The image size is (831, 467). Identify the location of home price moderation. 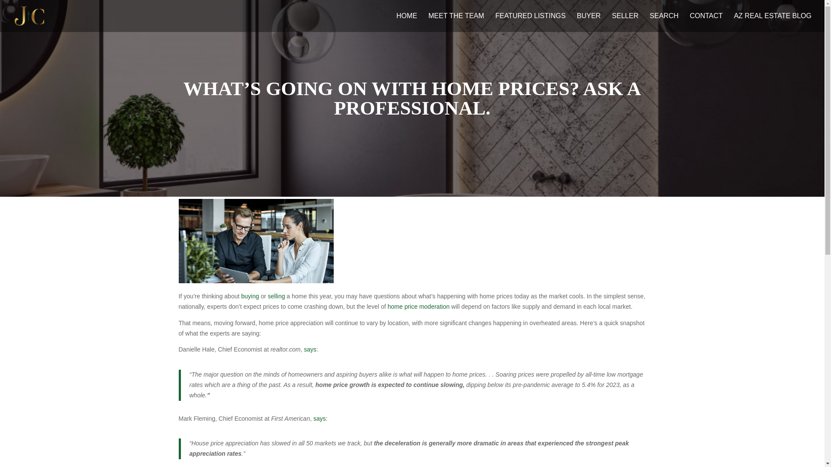
(419, 306).